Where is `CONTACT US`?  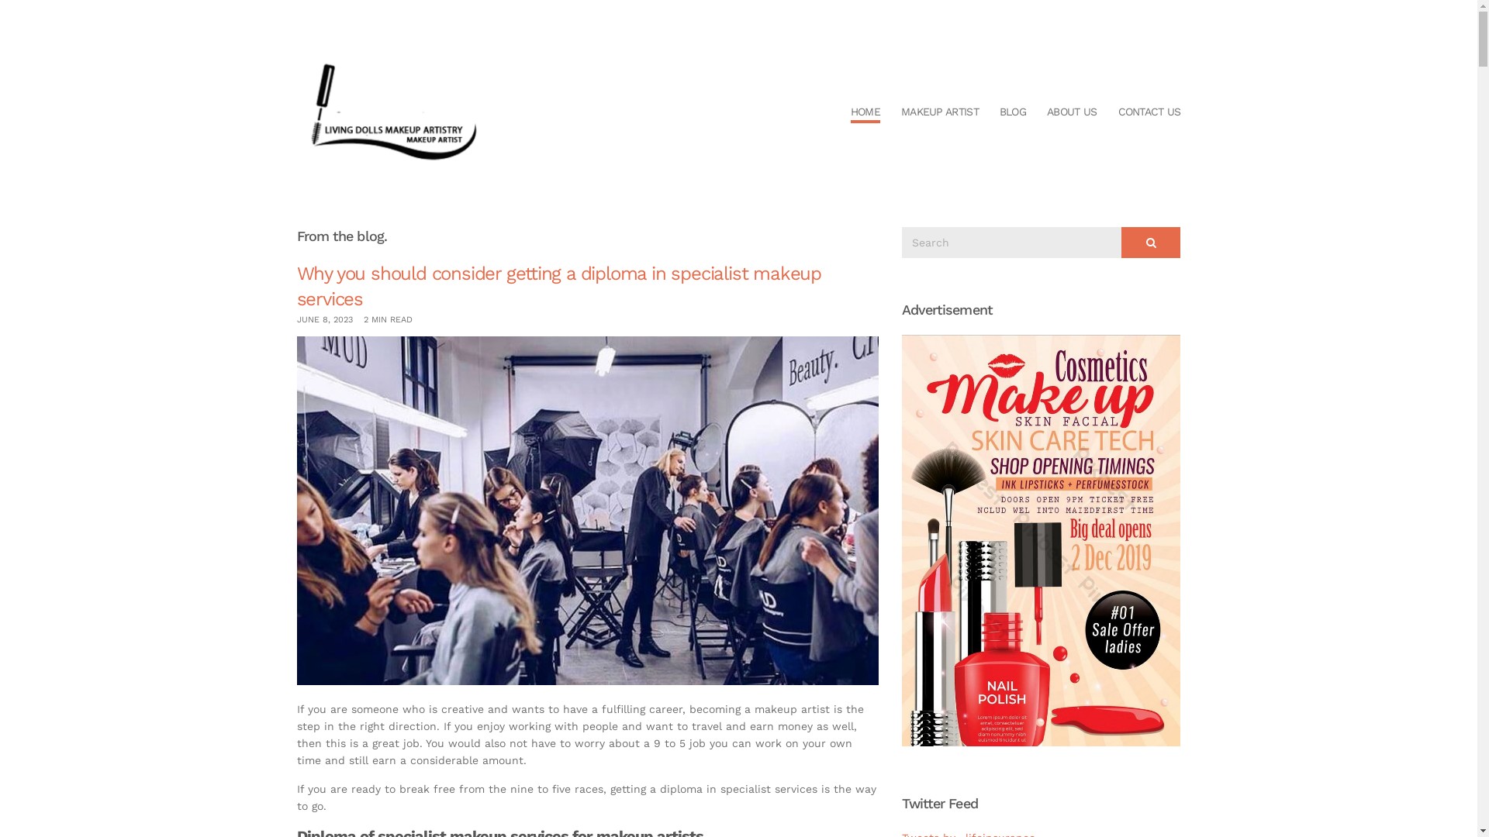
CONTACT US is located at coordinates (1149, 113).